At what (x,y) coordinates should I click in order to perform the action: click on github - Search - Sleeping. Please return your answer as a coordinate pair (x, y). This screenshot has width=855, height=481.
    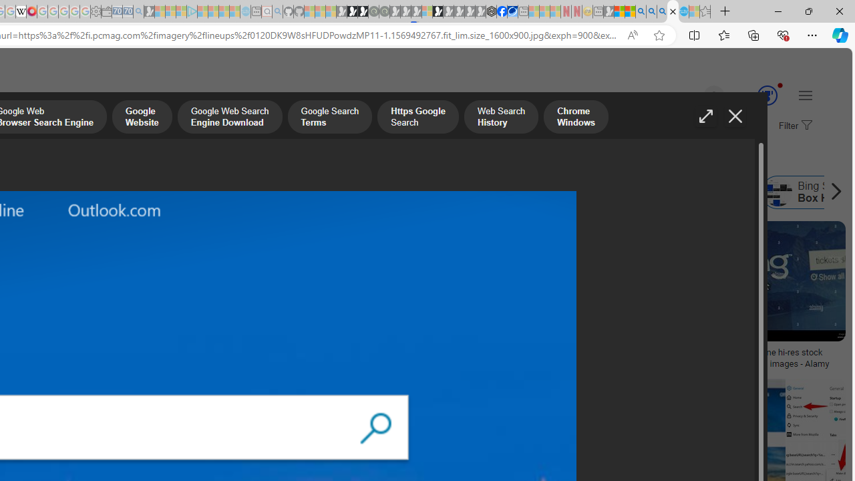
    Looking at the image, I should click on (278, 12).